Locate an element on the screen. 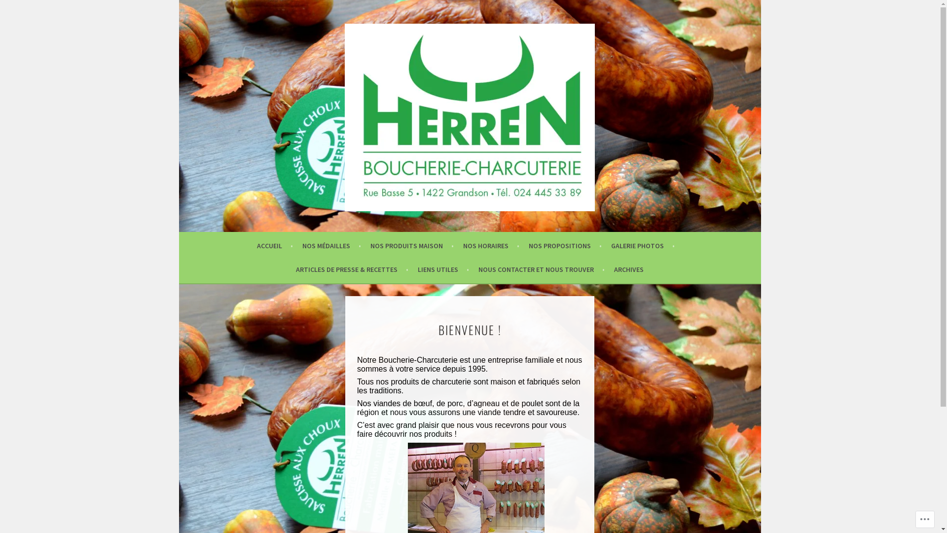 The width and height of the screenshot is (947, 533). ARTICLES DE PRESSE & RECETTES is located at coordinates (352, 269).